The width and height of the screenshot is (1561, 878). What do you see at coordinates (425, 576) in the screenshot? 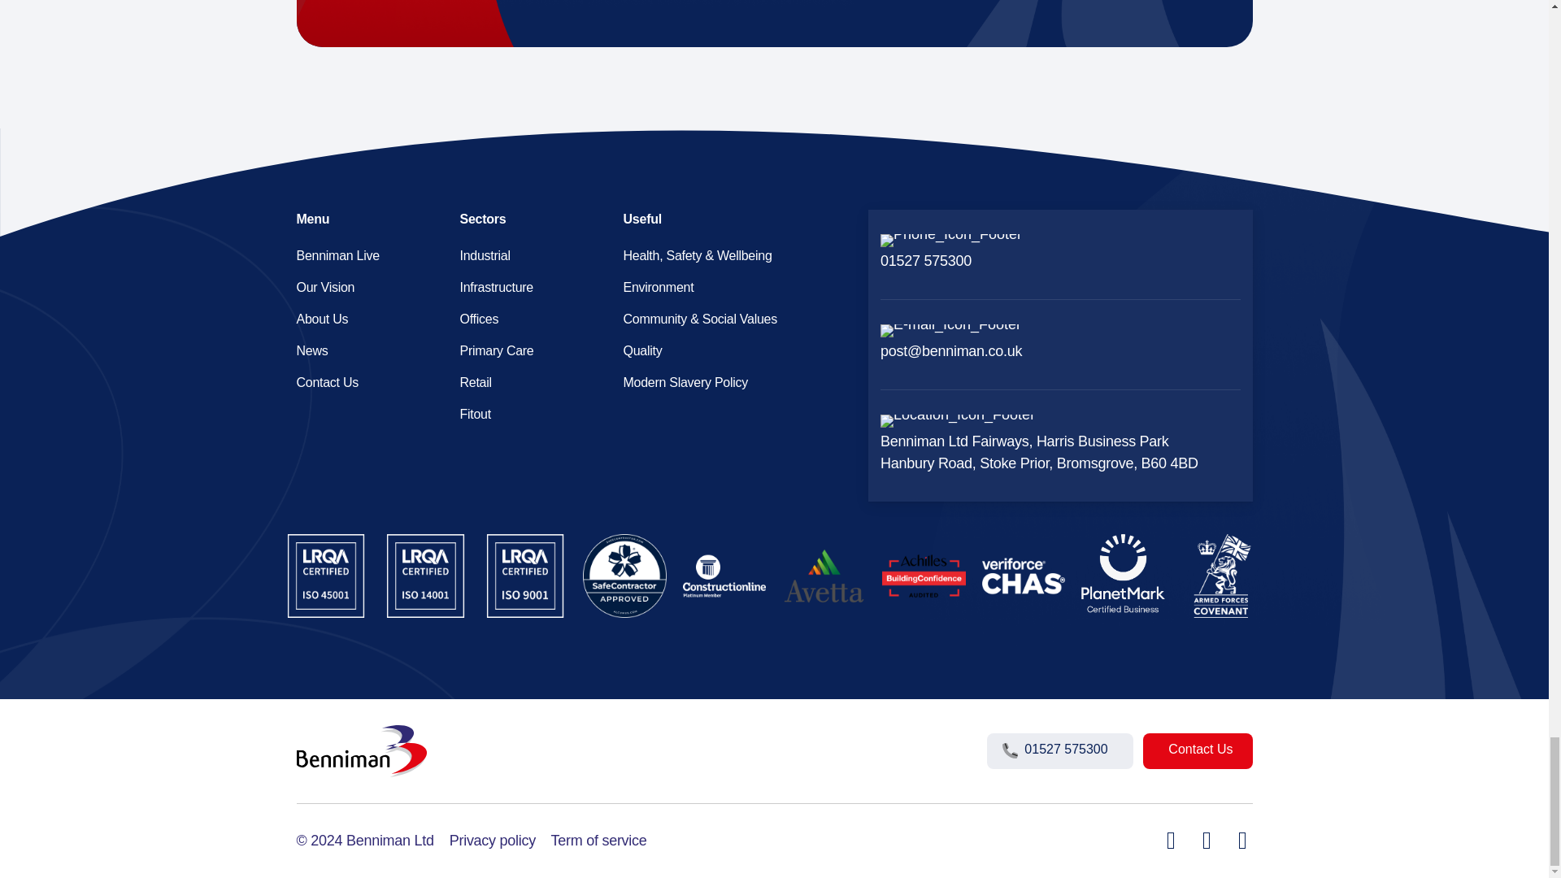
I see `14001 white` at bounding box center [425, 576].